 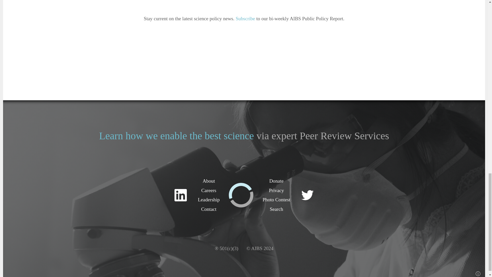 What do you see at coordinates (209, 190) in the screenshot?
I see `Careers` at bounding box center [209, 190].